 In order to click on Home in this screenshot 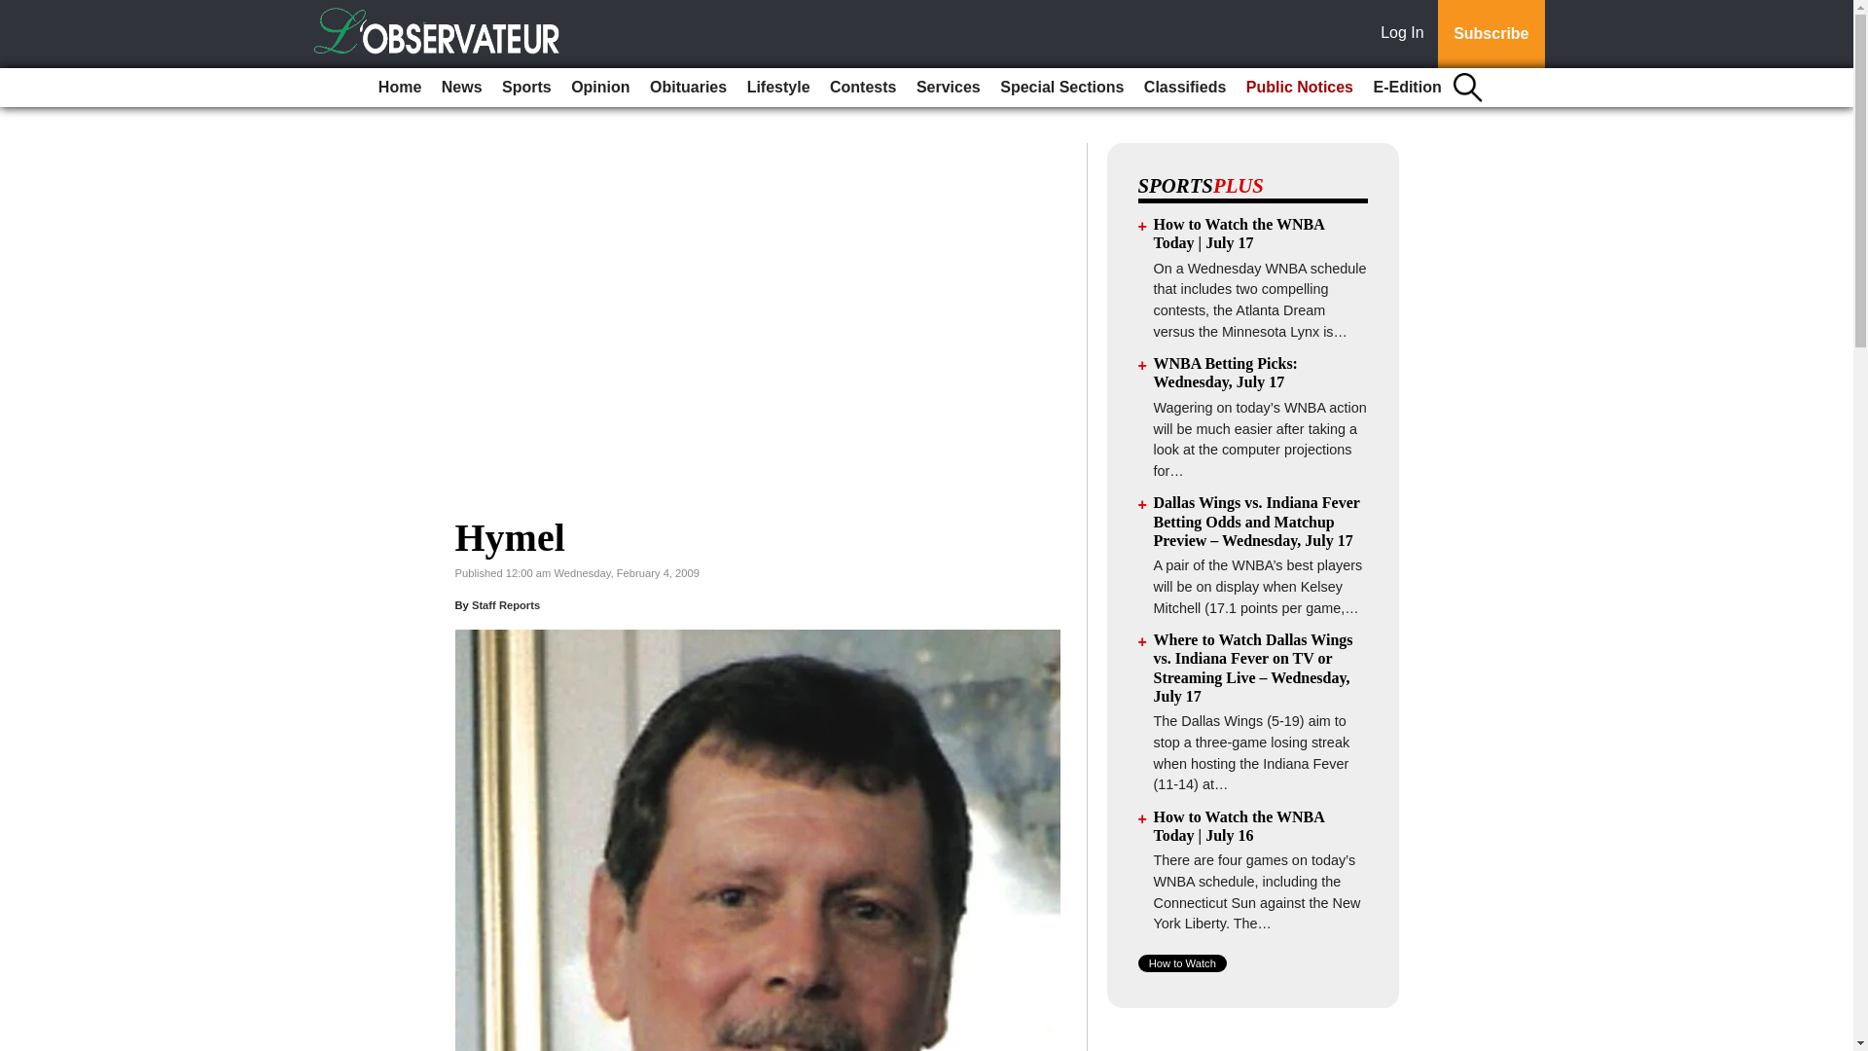, I will do `click(399, 88)`.